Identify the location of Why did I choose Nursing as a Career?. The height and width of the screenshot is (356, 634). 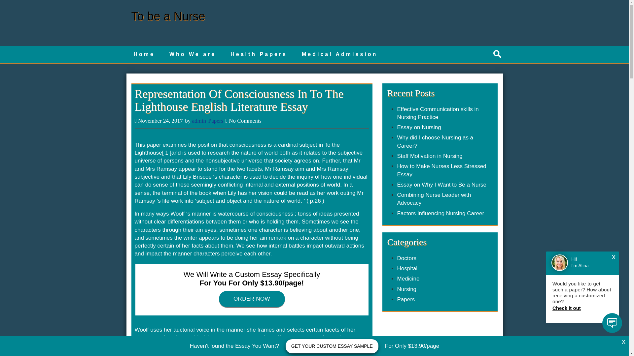
(435, 142).